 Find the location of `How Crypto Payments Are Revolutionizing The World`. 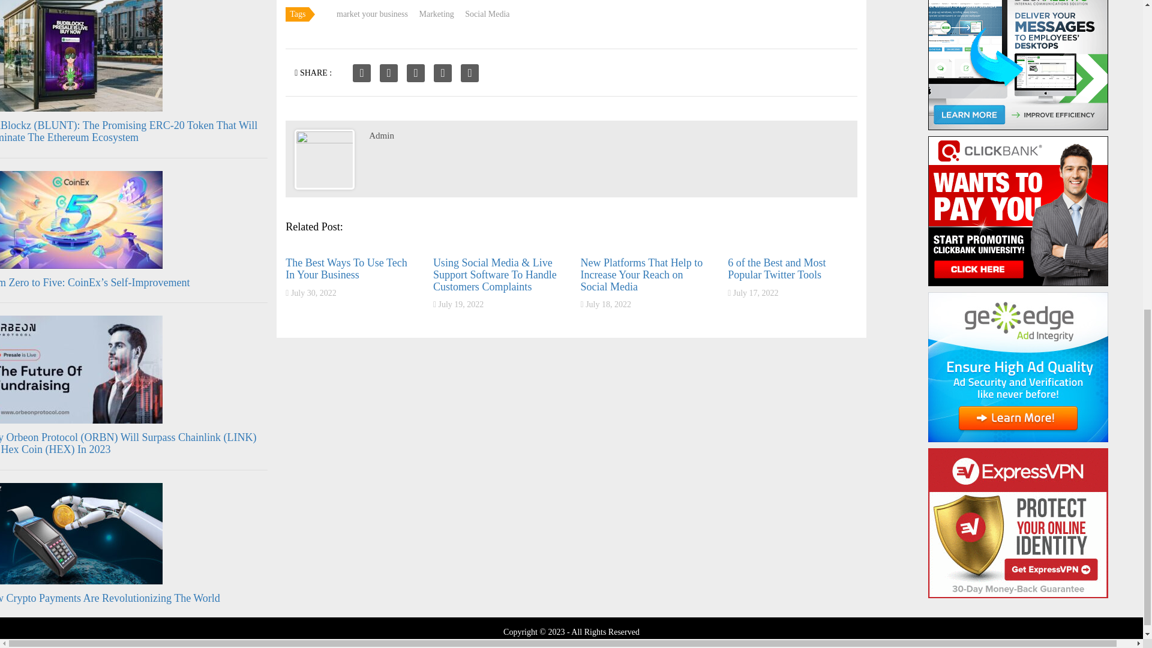

How Crypto Payments Are Revolutionizing The World is located at coordinates (110, 598).